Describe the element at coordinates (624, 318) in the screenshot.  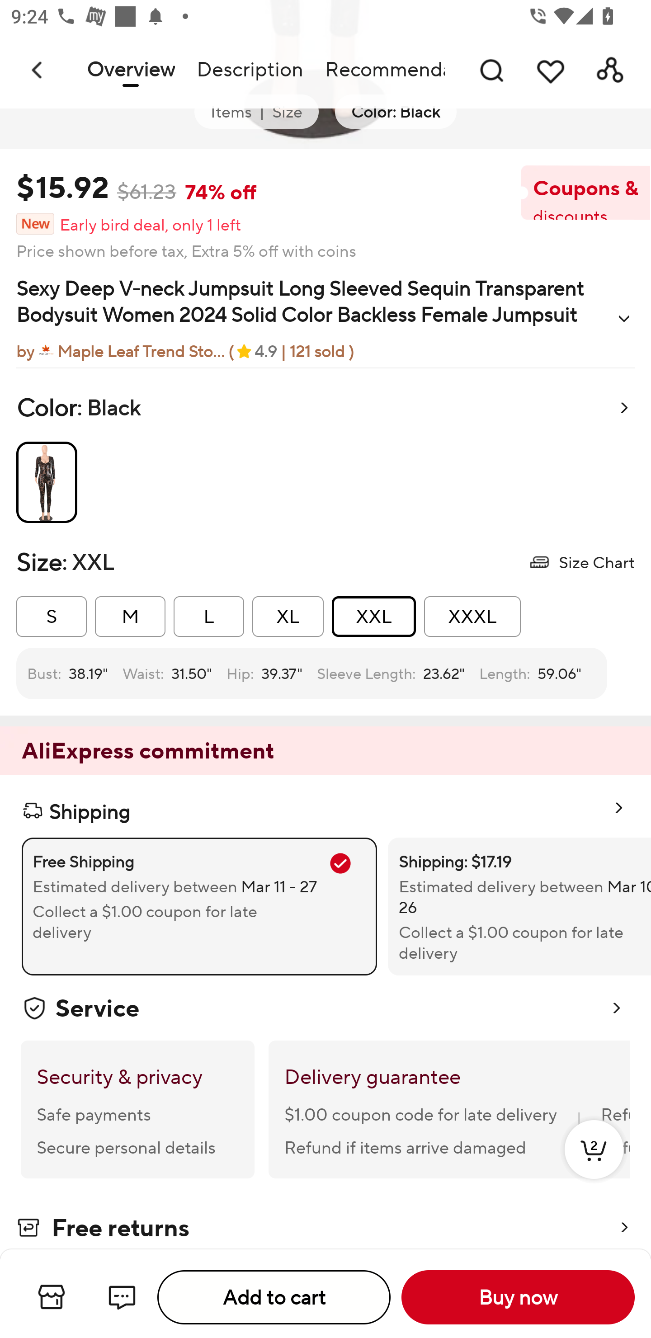
I see `` at that location.